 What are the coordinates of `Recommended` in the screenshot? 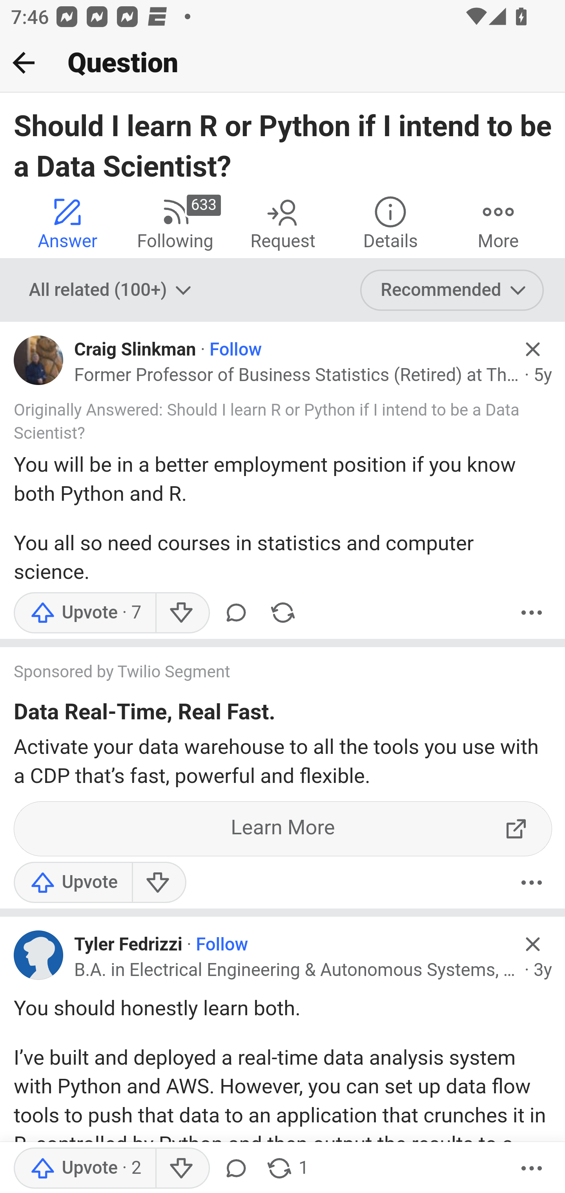 It's located at (452, 290).